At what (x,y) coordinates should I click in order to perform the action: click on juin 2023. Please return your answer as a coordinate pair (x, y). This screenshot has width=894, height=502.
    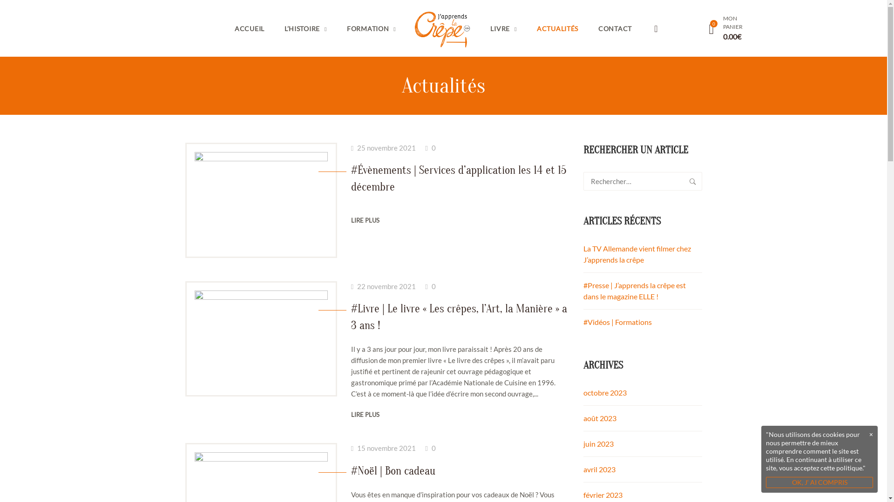
    Looking at the image, I should click on (598, 443).